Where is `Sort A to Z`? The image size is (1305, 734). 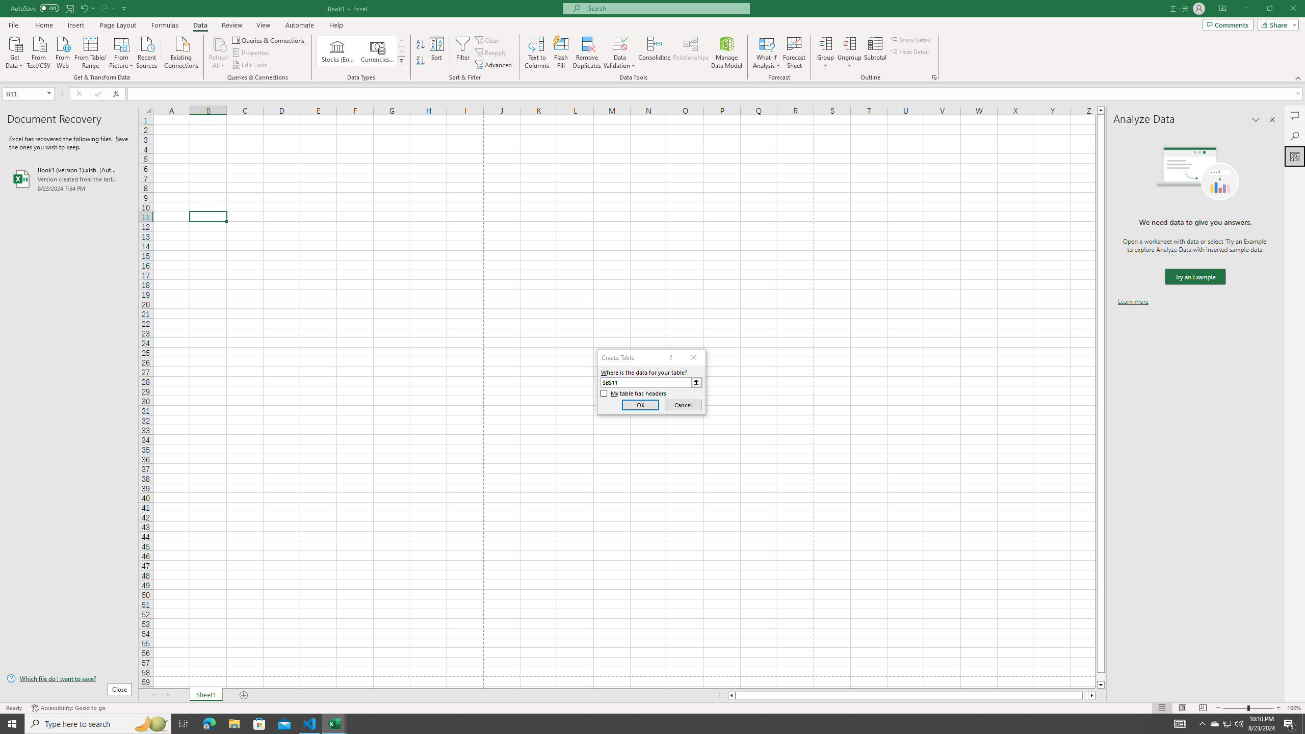 Sort A to Z is located at coordinates (421, 45).